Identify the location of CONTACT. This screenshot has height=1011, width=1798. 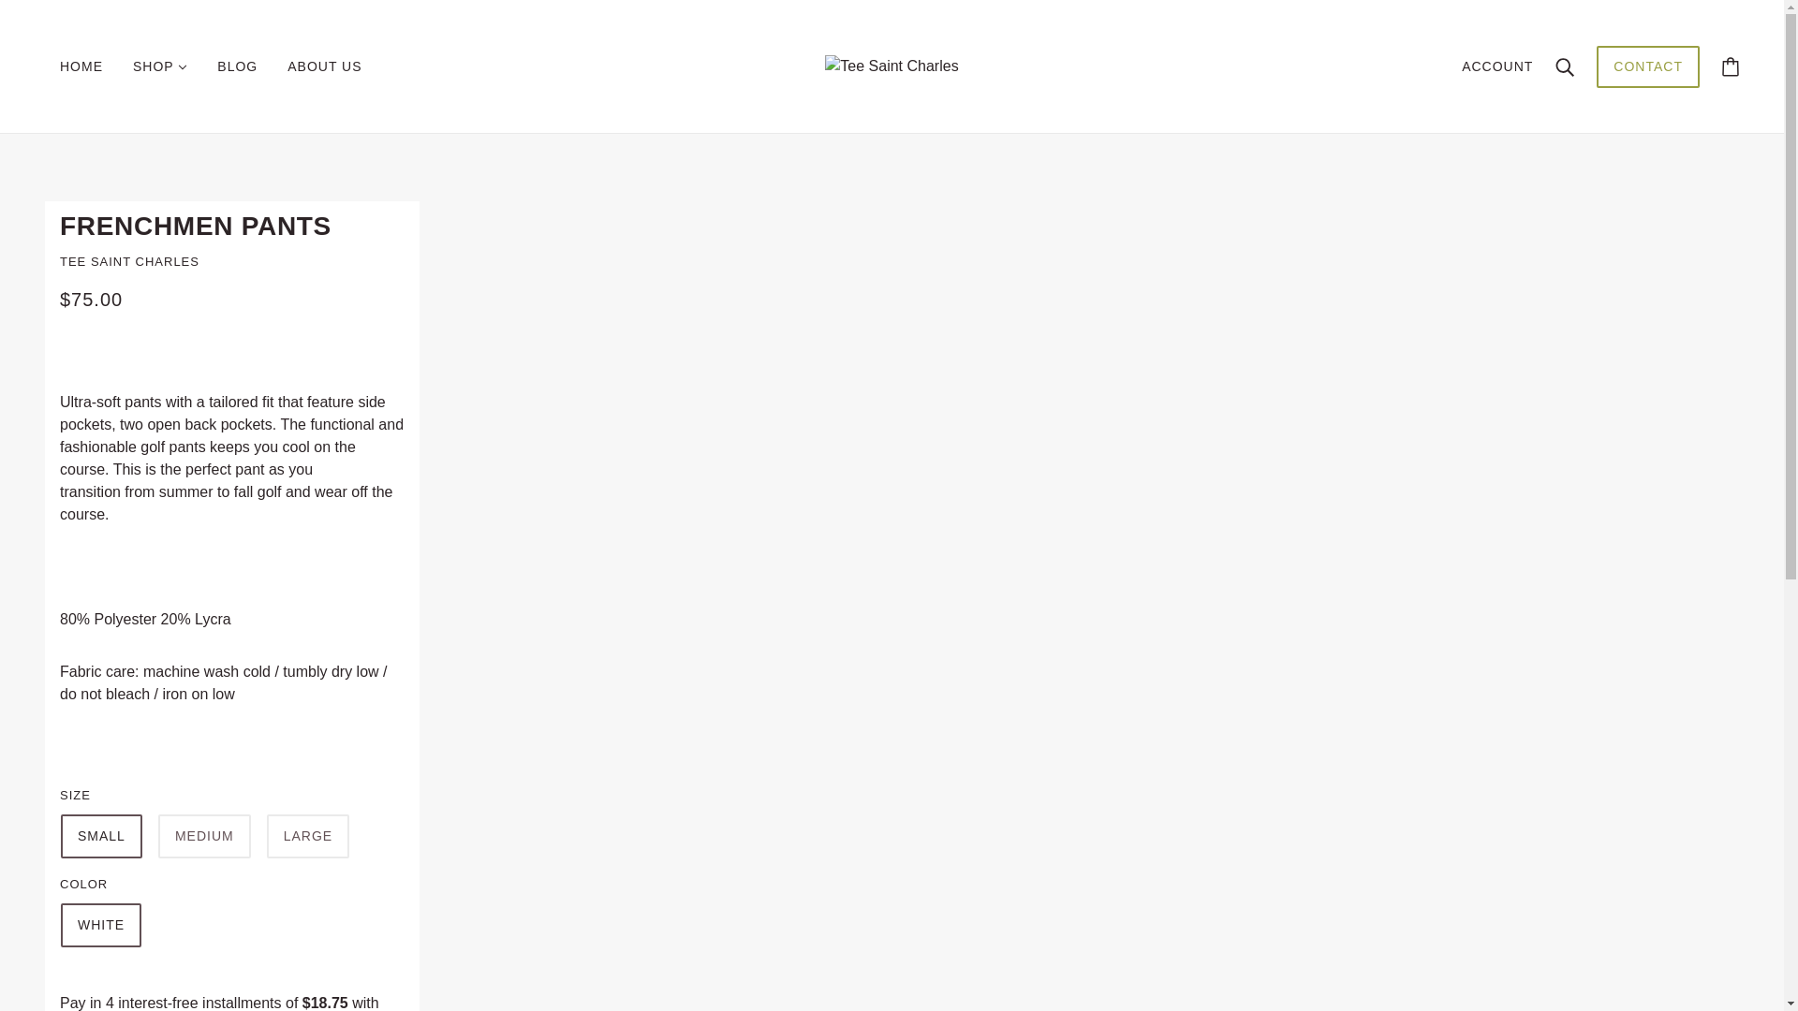
(1647, 75).